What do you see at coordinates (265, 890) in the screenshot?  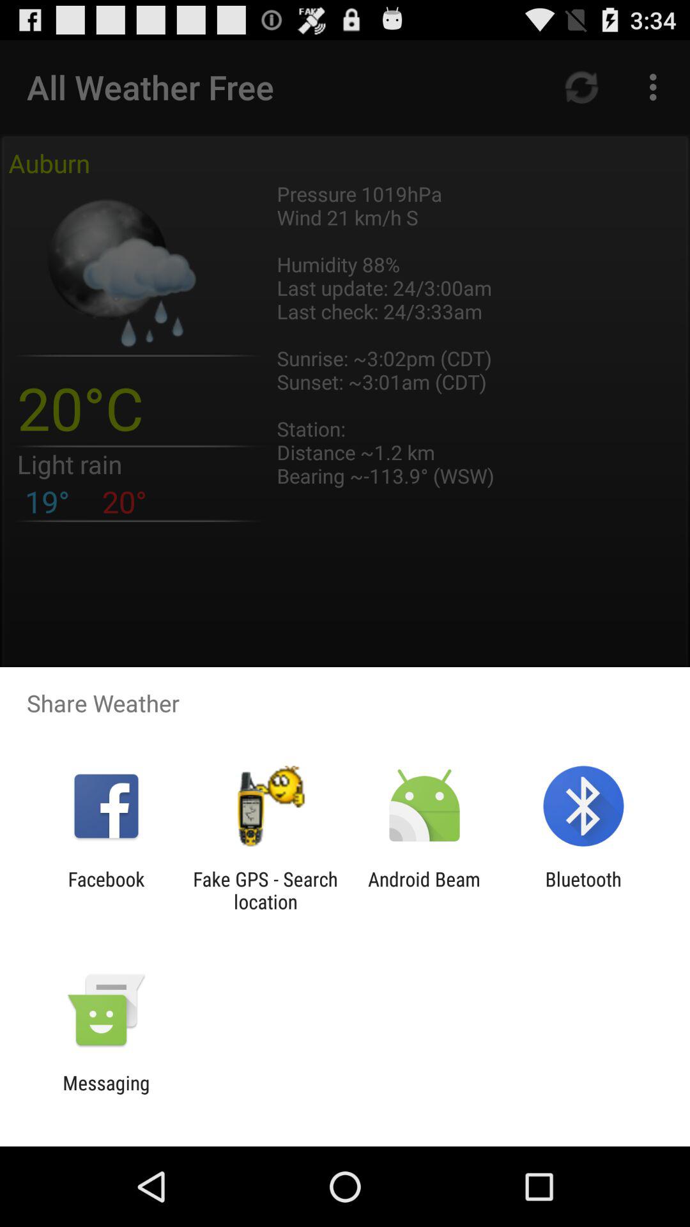 I see `turn off the item to the left of android beam app` at bounding box center [265, 890].